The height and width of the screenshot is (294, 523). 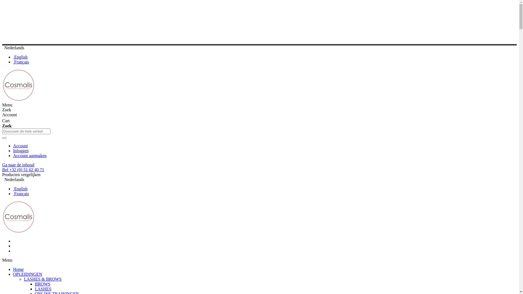 What do you see at coordinates (43, 289) in the screenshot?
I see `LASHES` at bounding box center [43, 289].